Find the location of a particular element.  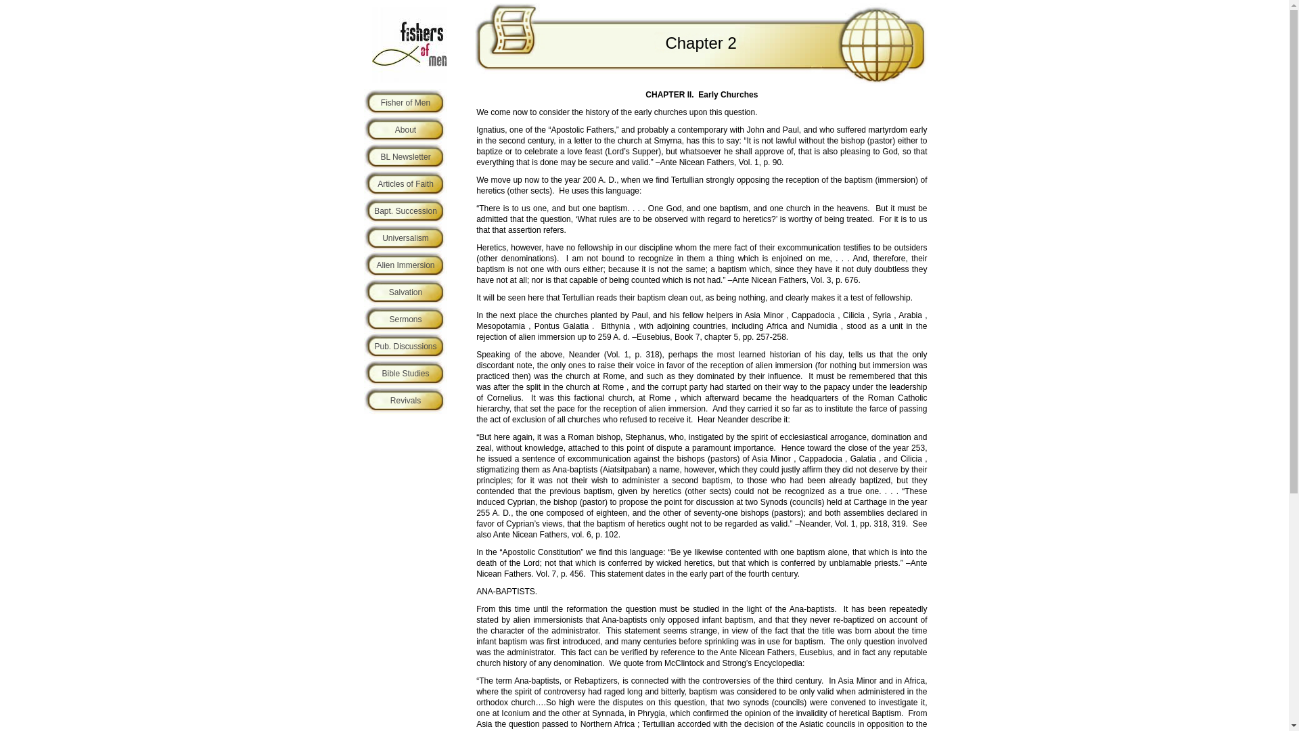

Articles of Faith is located at coordinates (405, 183).